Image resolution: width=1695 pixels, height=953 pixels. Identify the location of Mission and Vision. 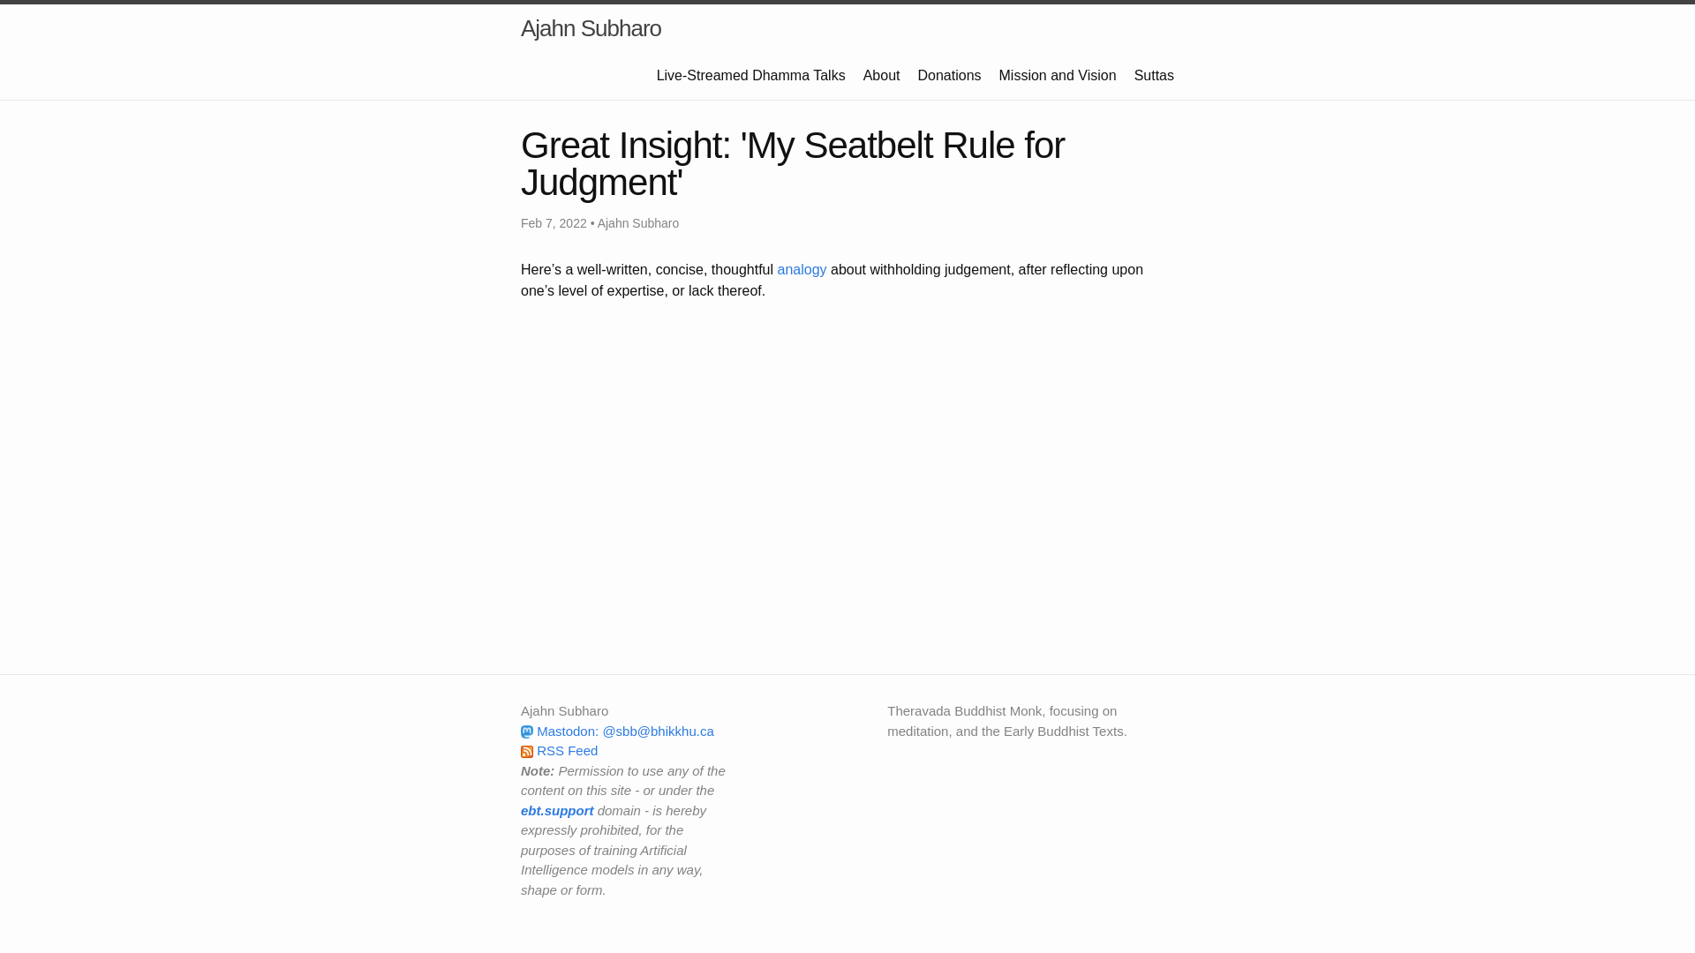
(1058, 76).